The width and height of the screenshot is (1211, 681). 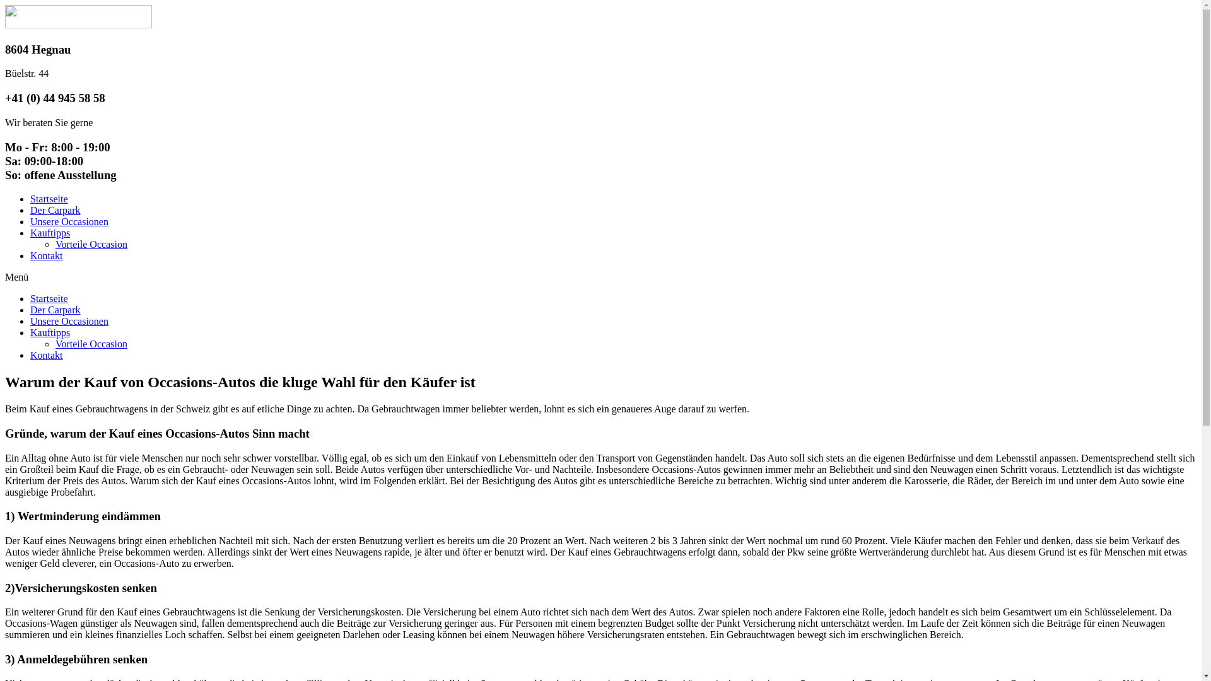 I want to click on Der Carpark, so click(x=56, y=310).